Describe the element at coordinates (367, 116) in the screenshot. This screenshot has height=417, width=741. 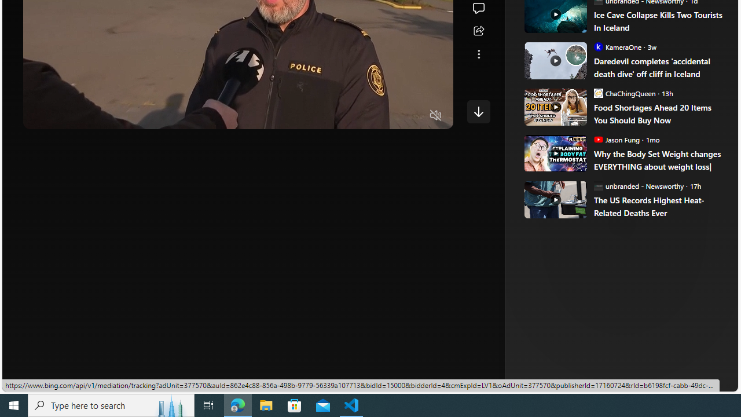
I see `Quality Settings` at that location.